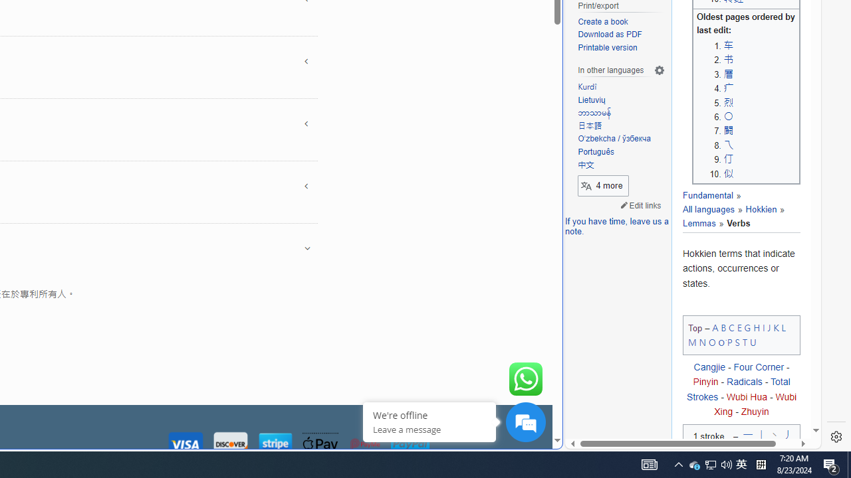  Describe the element at coordinates (621, 35) in the screenshot. I see `Download as PDF` at that location.